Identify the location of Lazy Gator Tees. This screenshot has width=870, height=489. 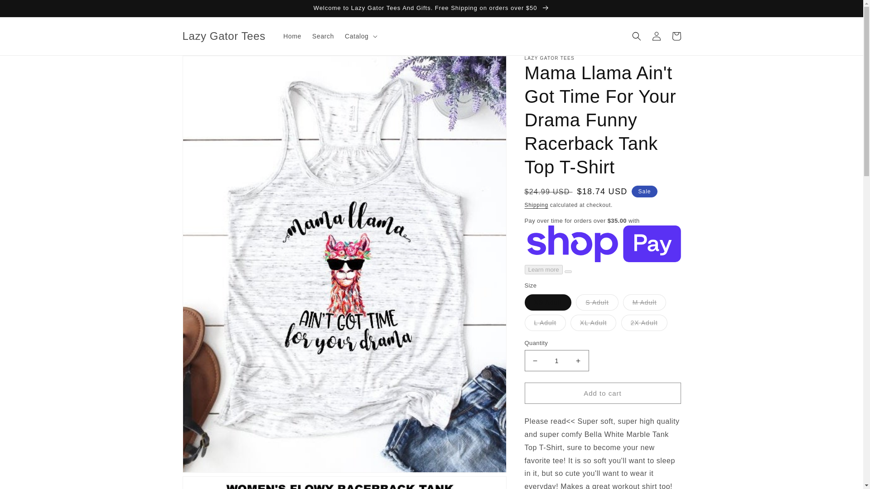
(224, 36).